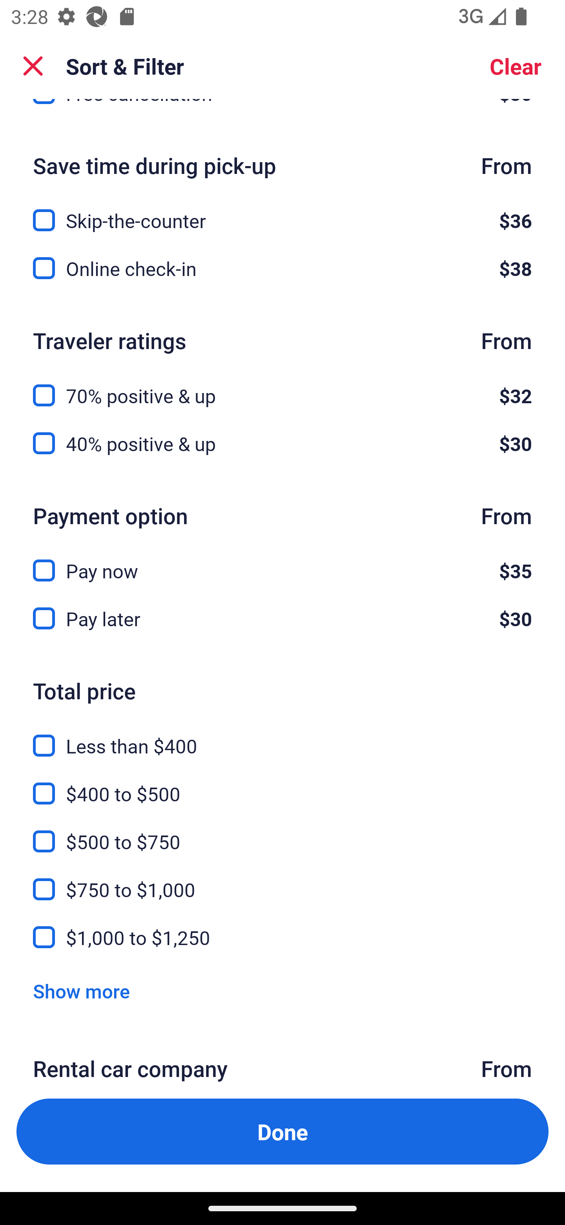 Image resolution: width=565 pixels, height=1225 pixels. I want to click on 40% positive & up, $30 40% positive & up $30, so click(282, 443).